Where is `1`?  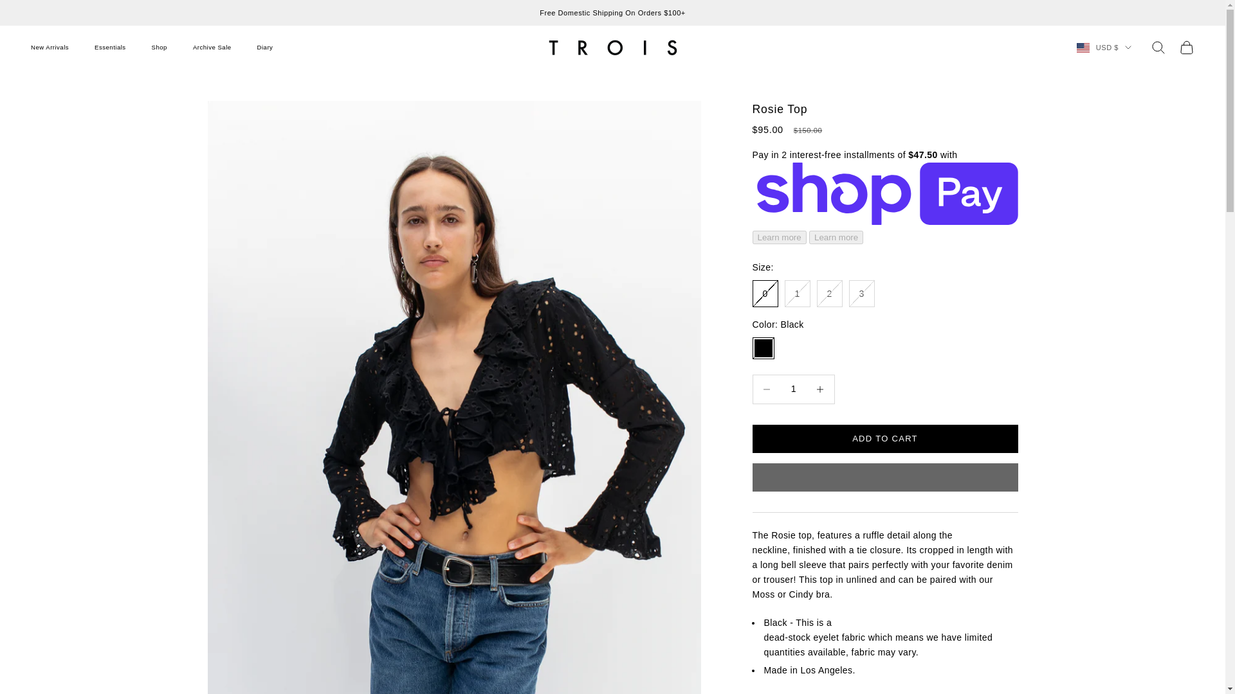
1 is located at coordinates (793, 389).